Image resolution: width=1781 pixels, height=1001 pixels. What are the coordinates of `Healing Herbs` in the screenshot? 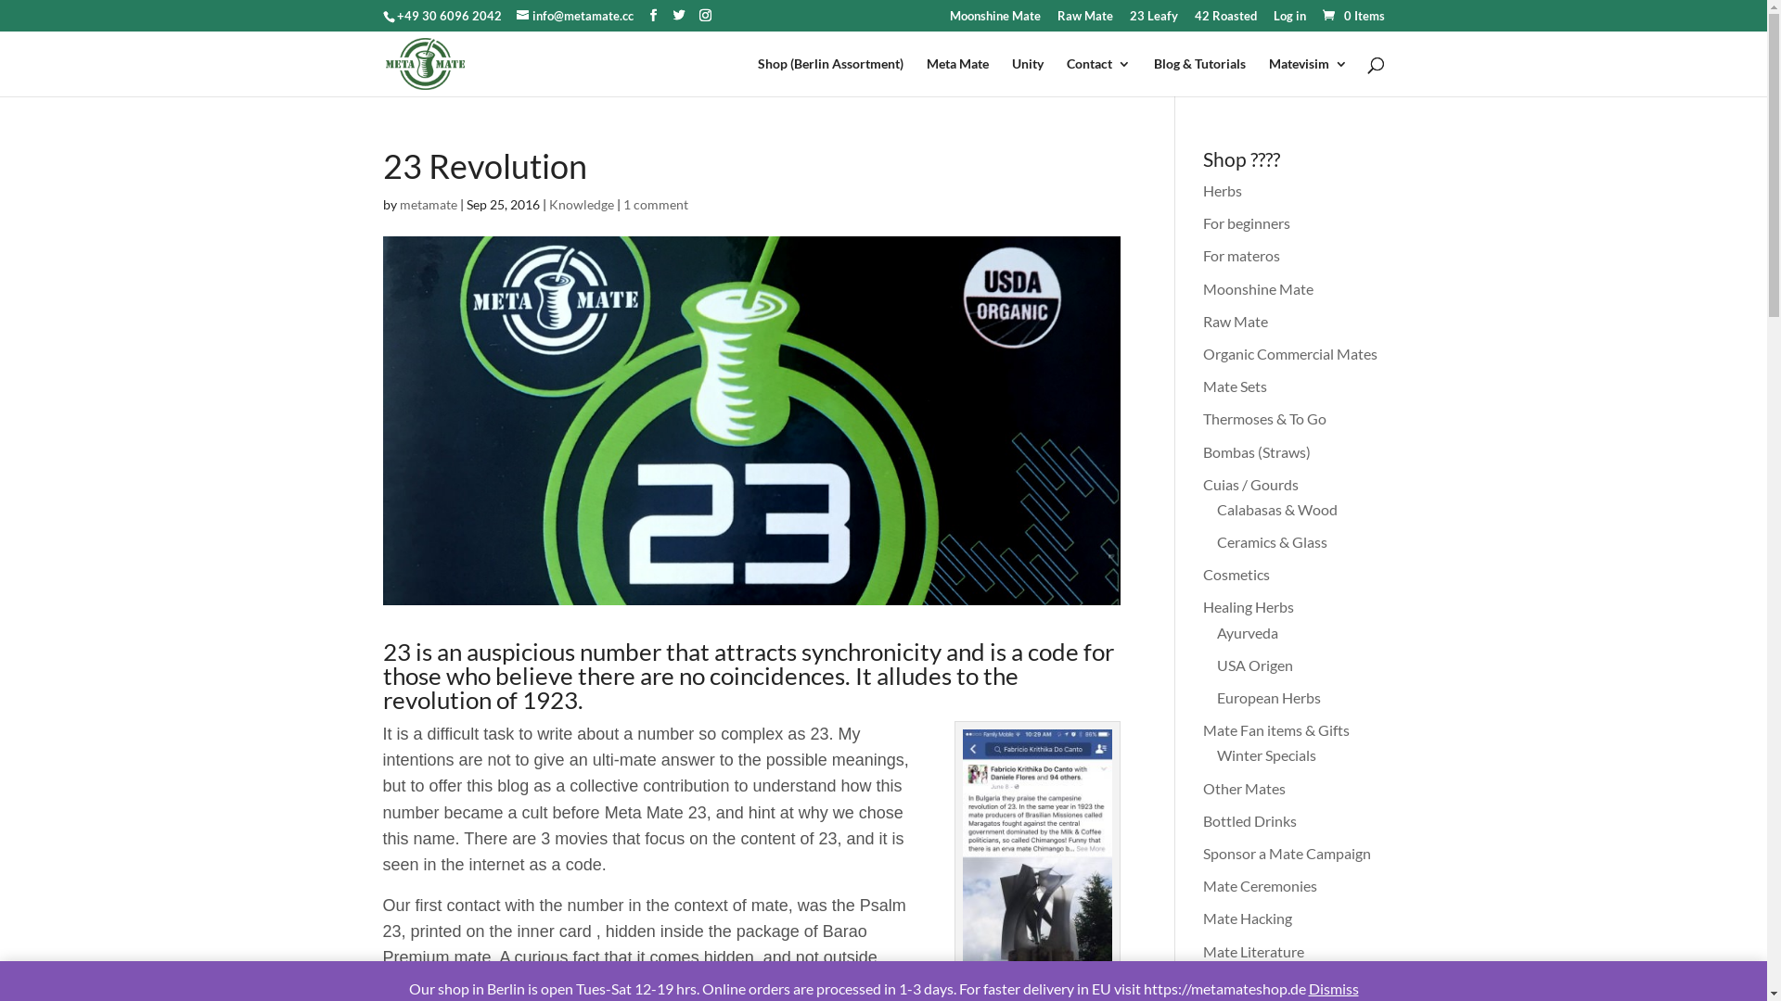 It's located at (1249, 606).